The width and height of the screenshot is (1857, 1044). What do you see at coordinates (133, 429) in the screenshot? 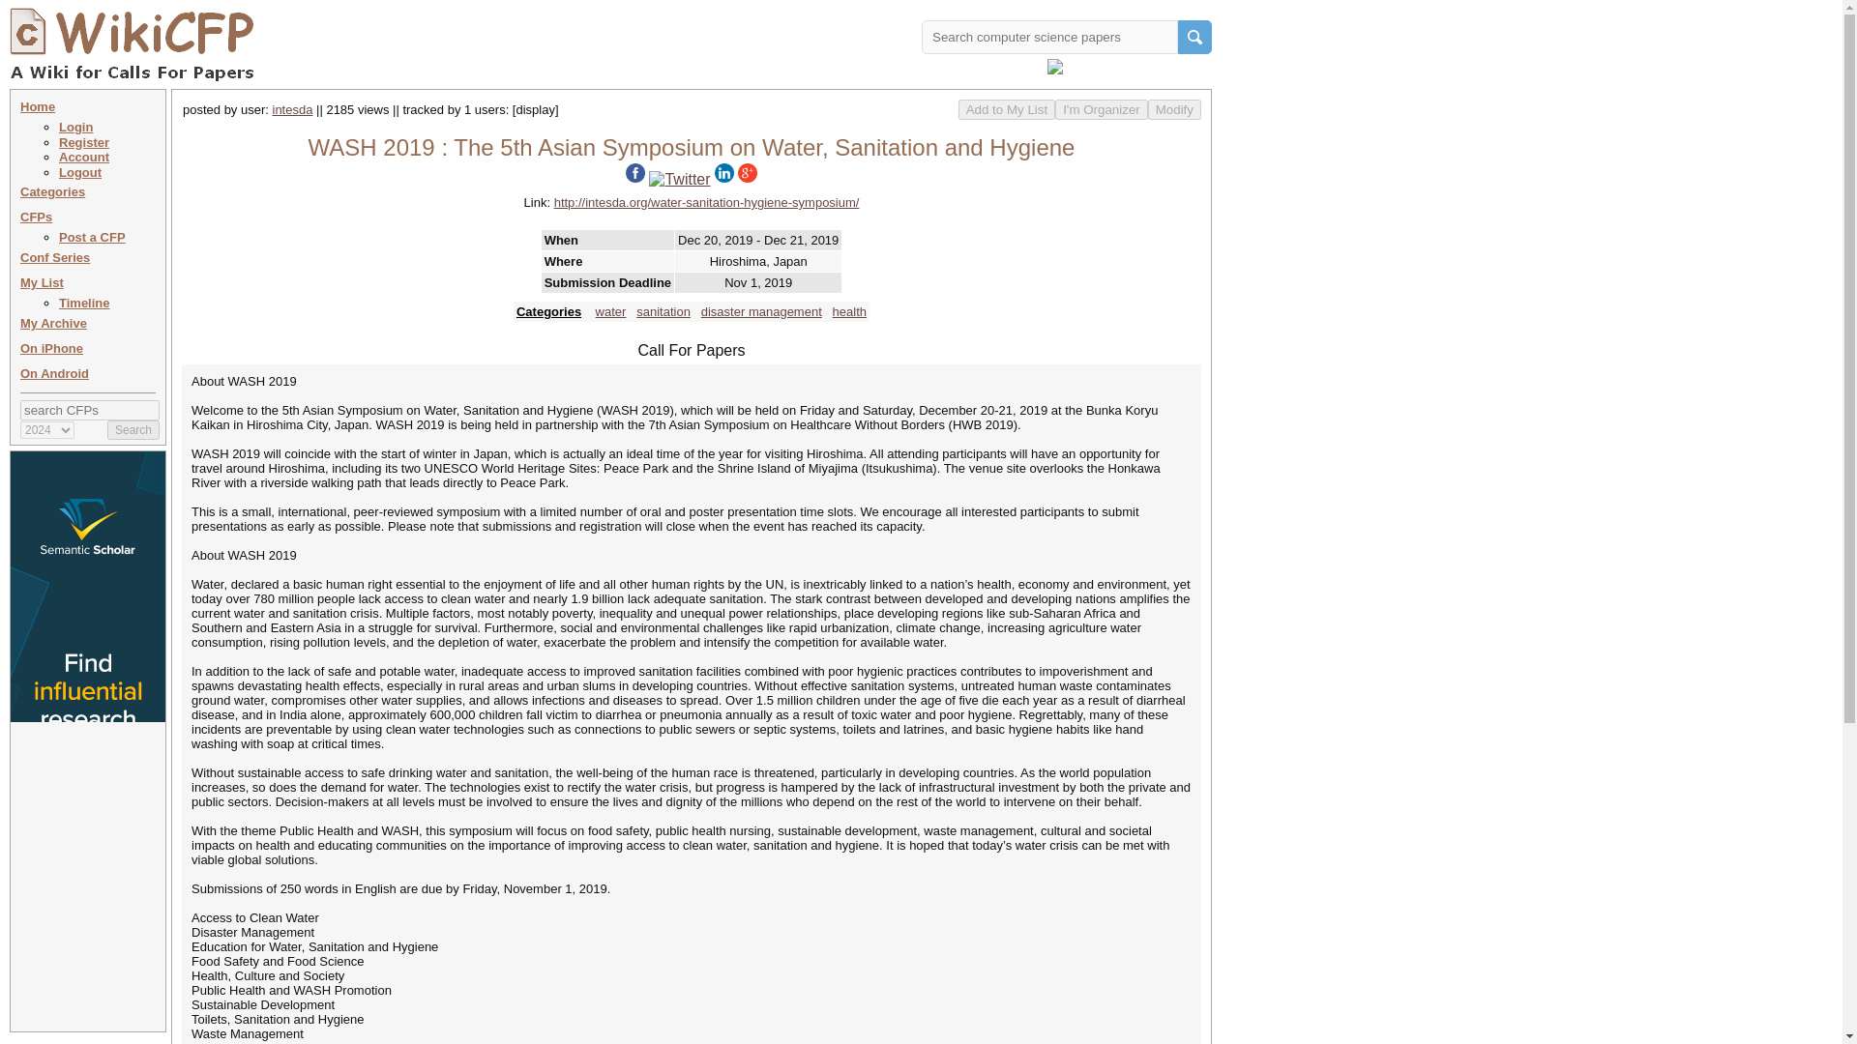
I see `Search` at bounding box center [133, 429].